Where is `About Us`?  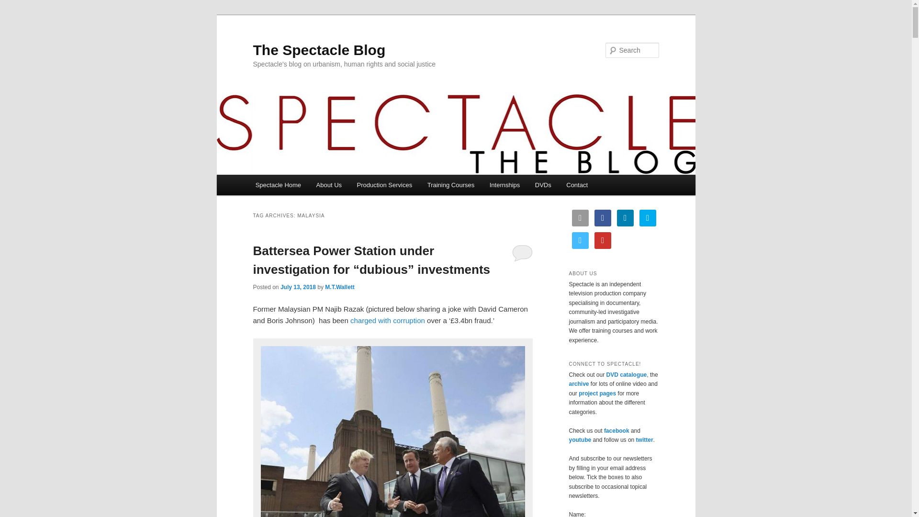 About Us is located at coordinates (329, 185).